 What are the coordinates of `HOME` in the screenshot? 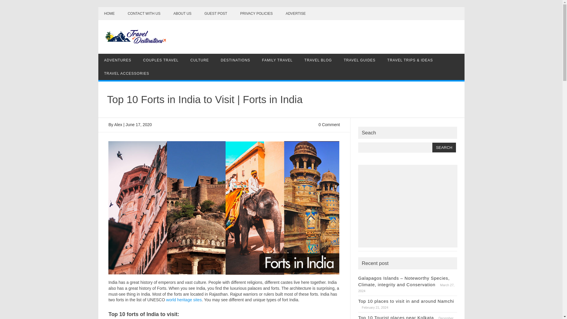 It's located at (109, 14).